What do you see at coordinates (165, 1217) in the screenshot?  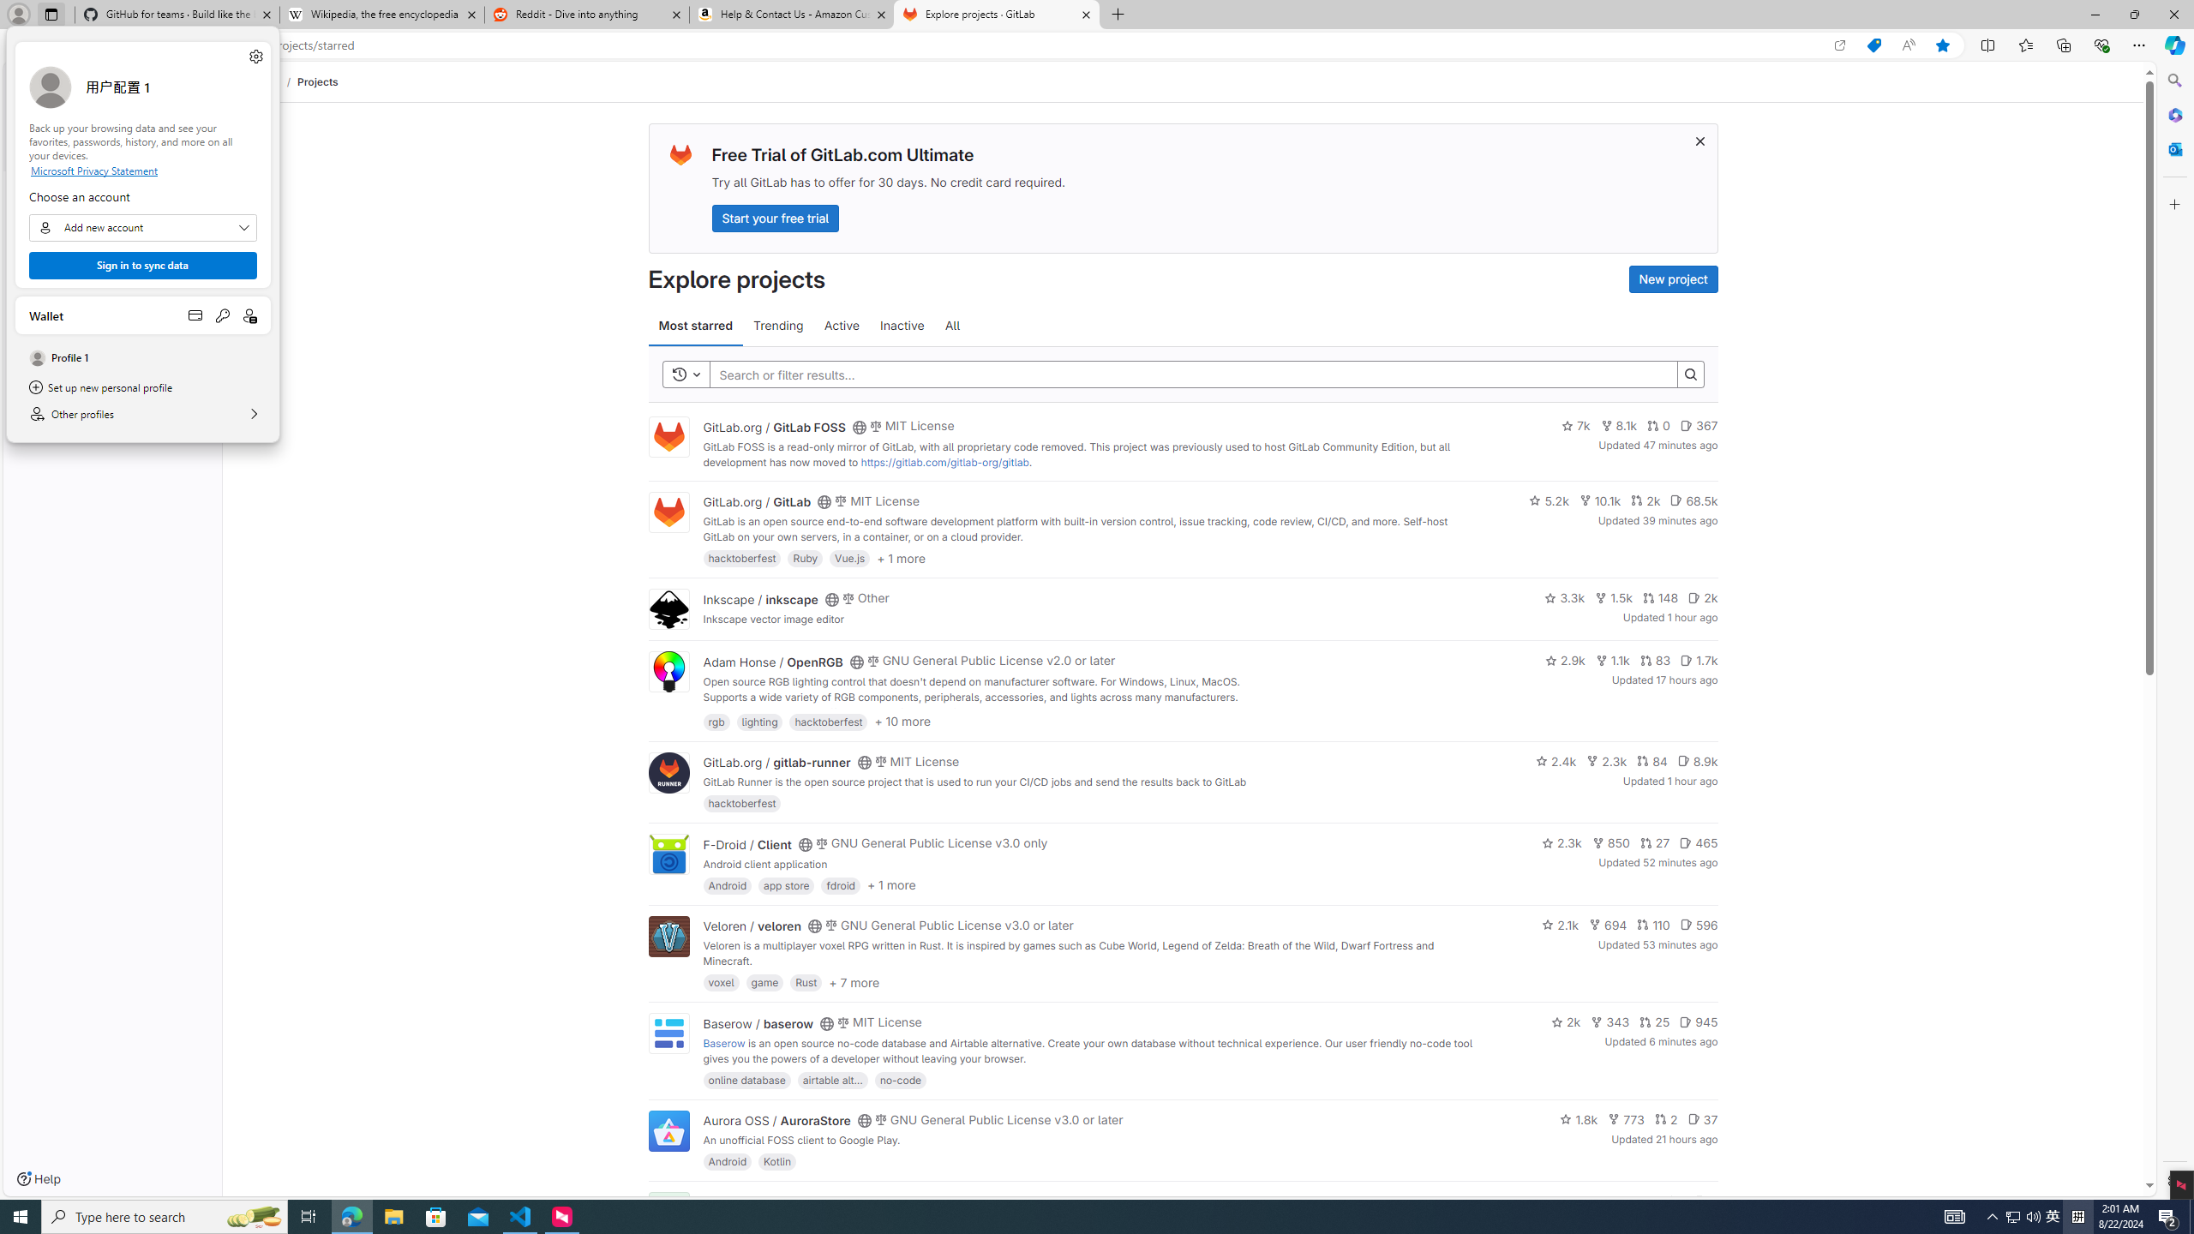 I see `Type here to search` at bounding box center [165, 1217].